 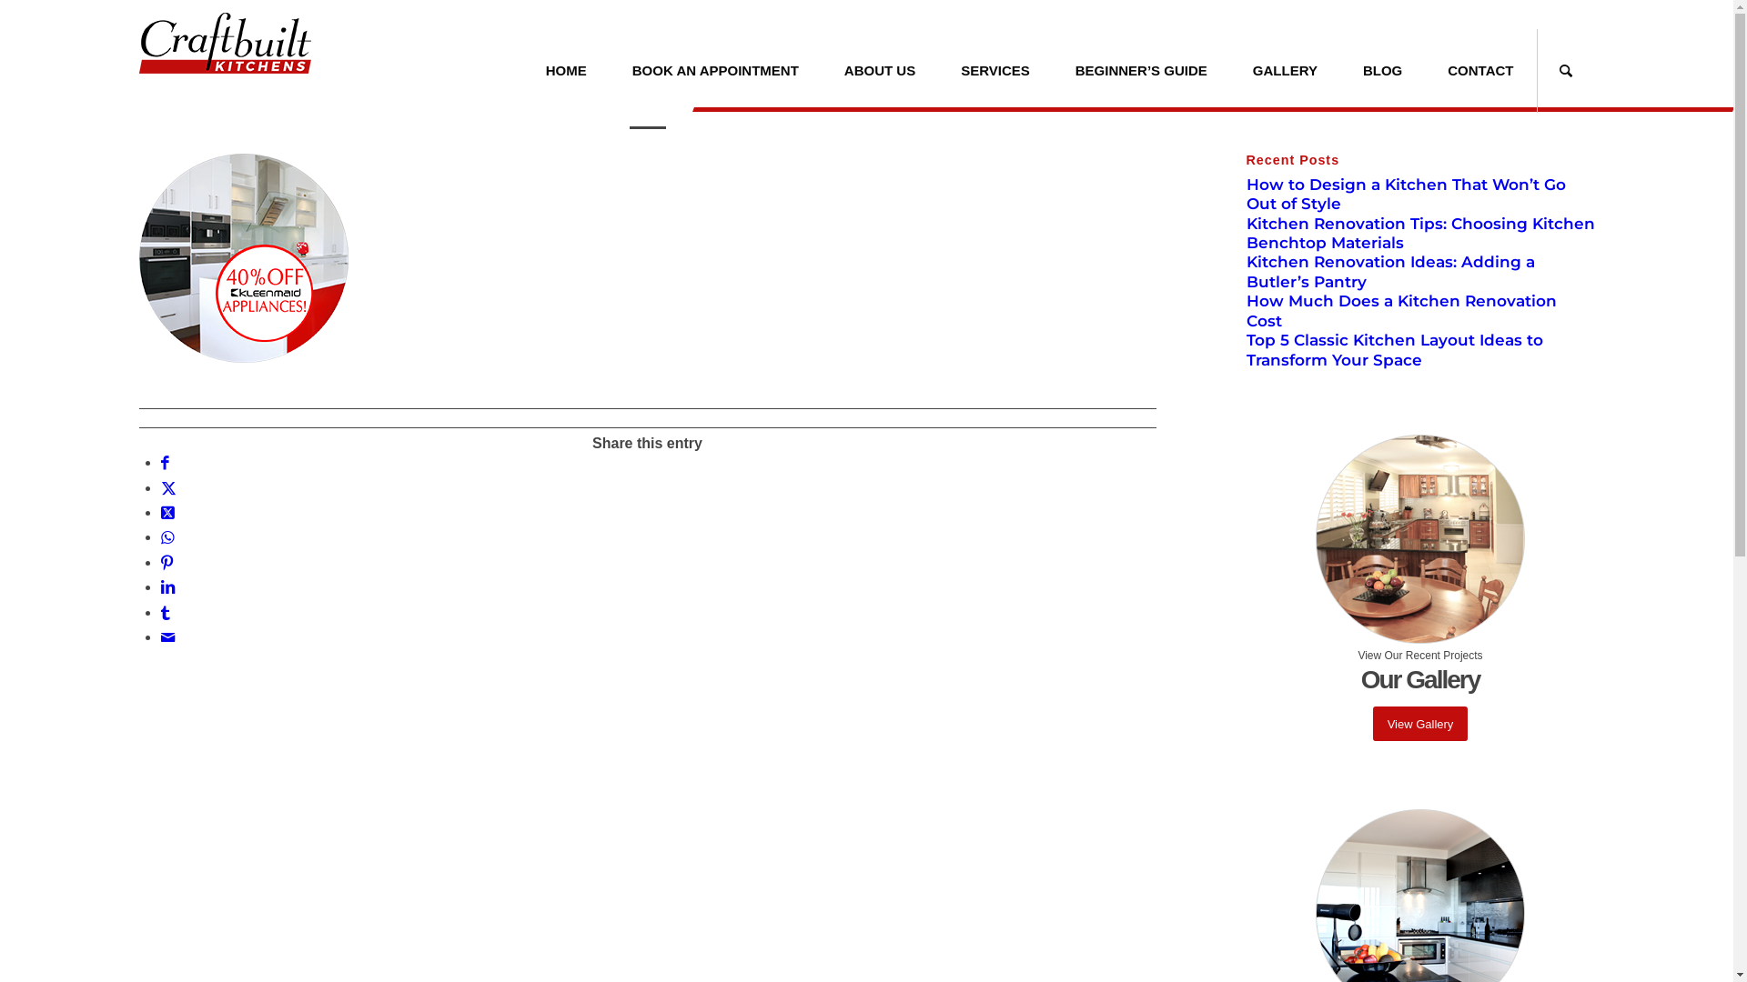 What do you see at coordinates (1383, 71) in the screenshot?
I see `BLOG` at bounding box center [1383, 71].